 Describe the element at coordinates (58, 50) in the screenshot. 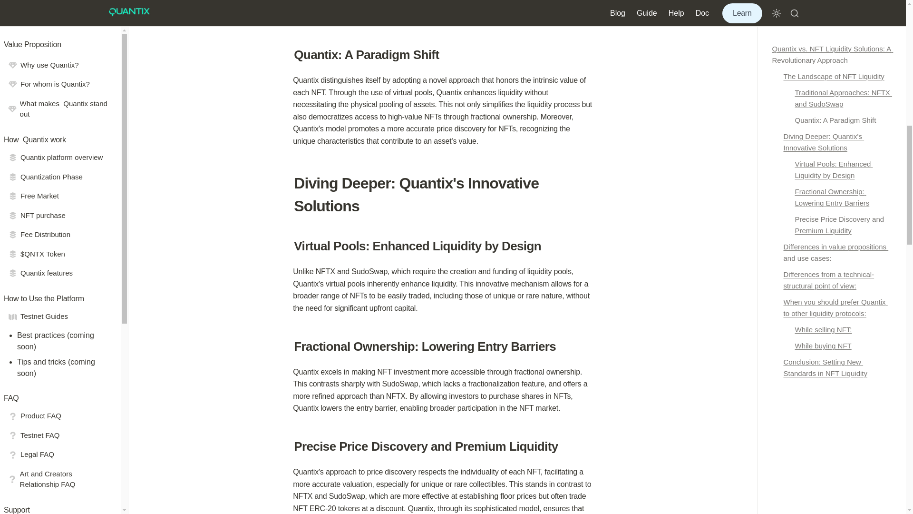

I see `Help Center` at that location.